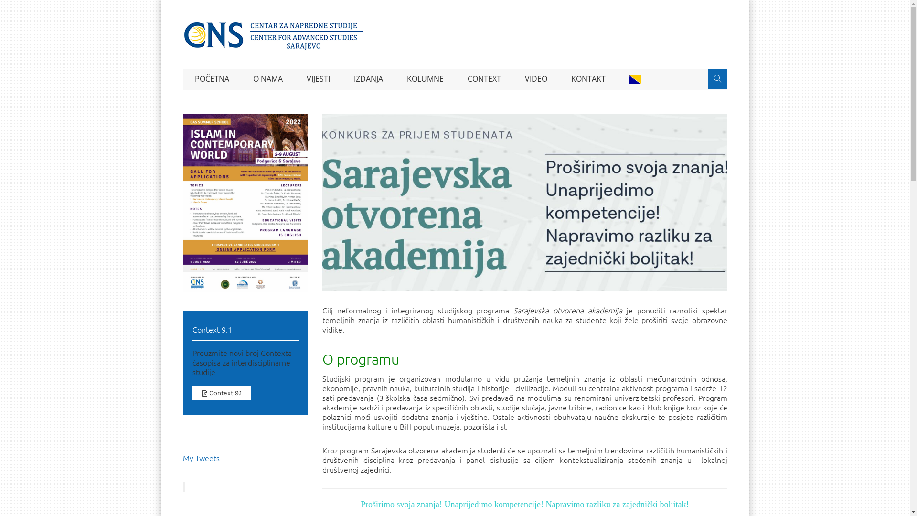 The width and height of the screenshot is (917, 516). I want to click on KOLUMNE, so click(425, 79).